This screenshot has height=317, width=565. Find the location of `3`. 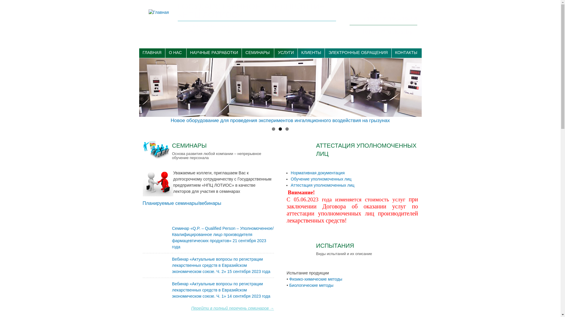

3 is located at coordinates (287, 129).